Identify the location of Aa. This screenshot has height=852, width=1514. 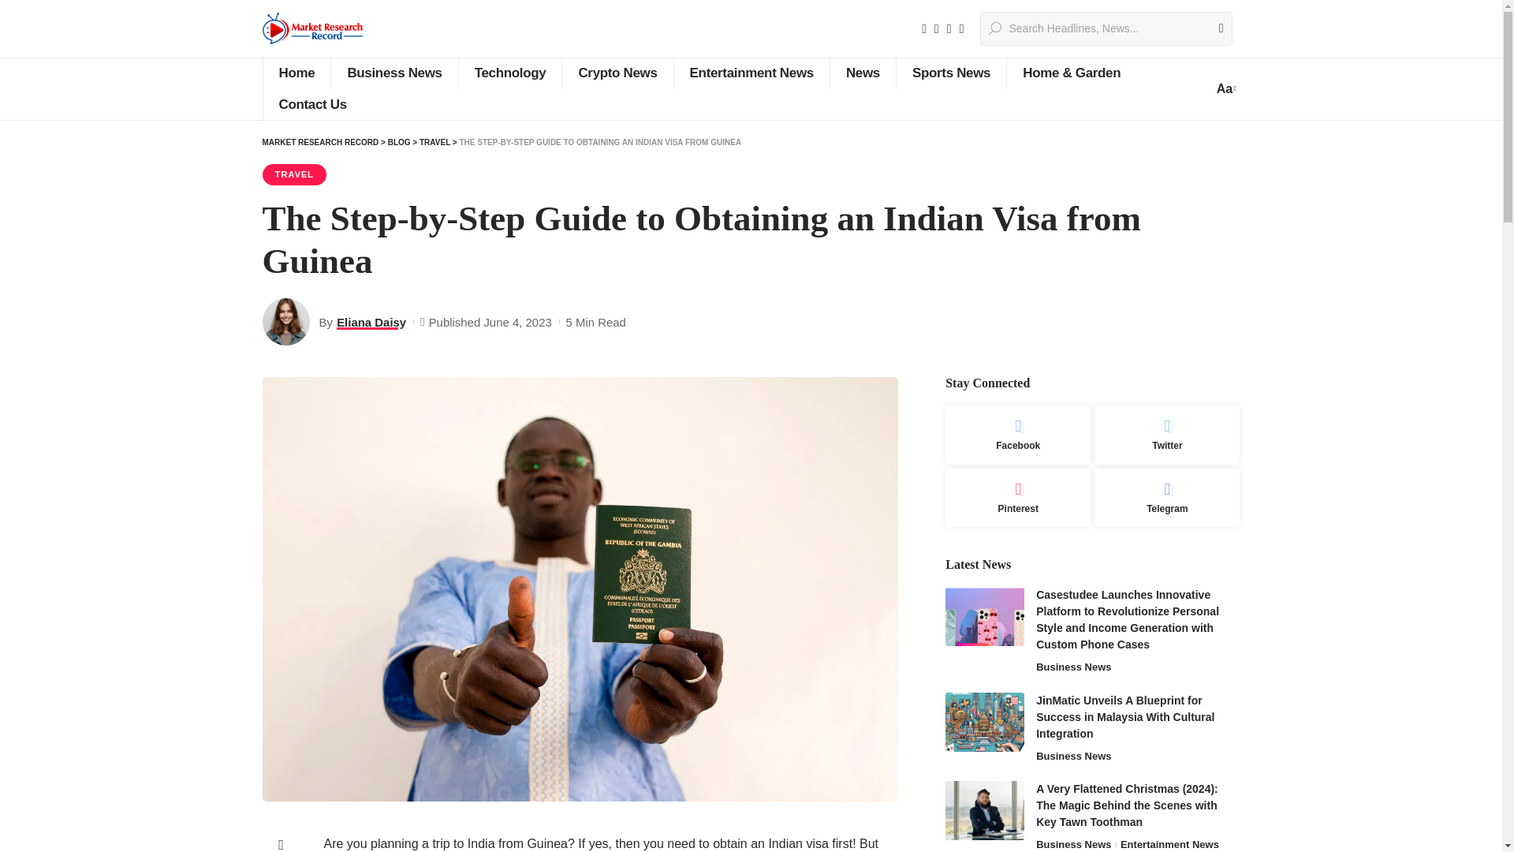
(1224, 88).